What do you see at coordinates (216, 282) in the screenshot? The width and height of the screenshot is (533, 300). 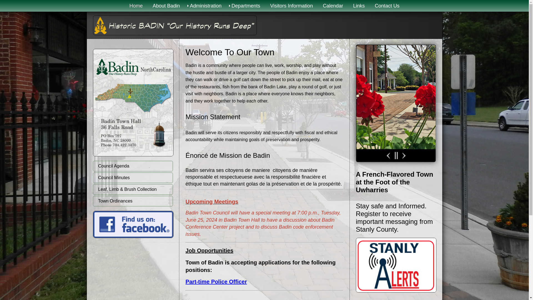 I see `Part-time Police Officer` at bounding box center [216, 282].